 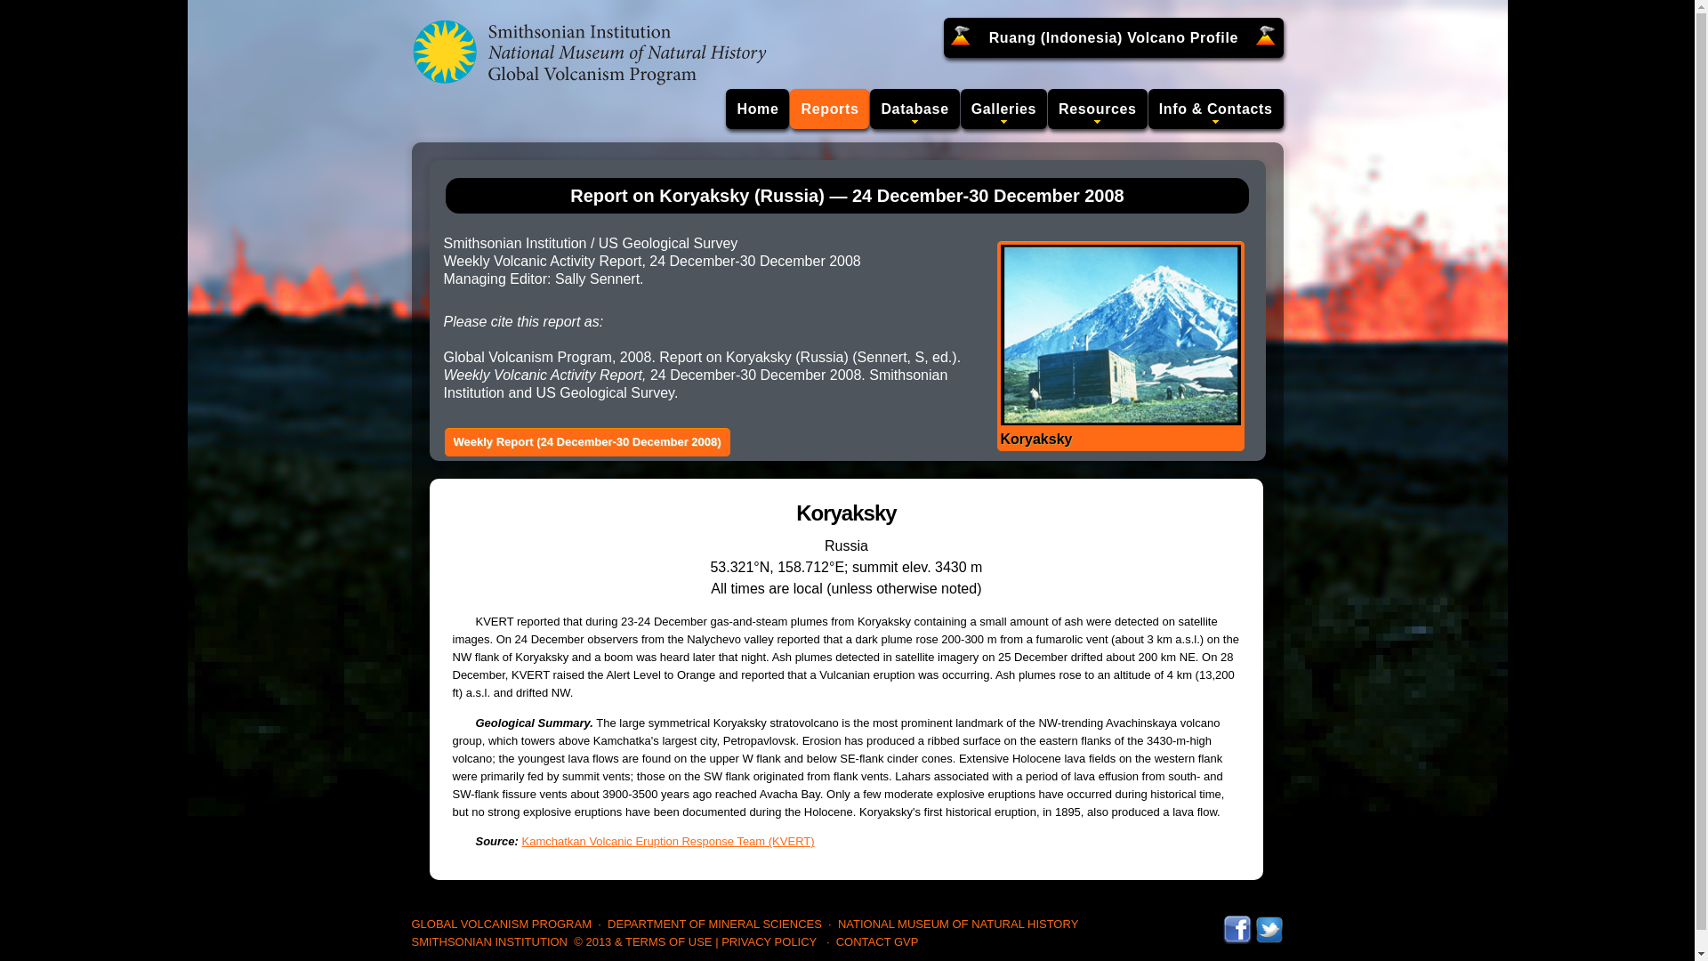 What do you see at coordinates (758, 109) in the screenshot?
I see `Home` at bounding box center [758, 109].